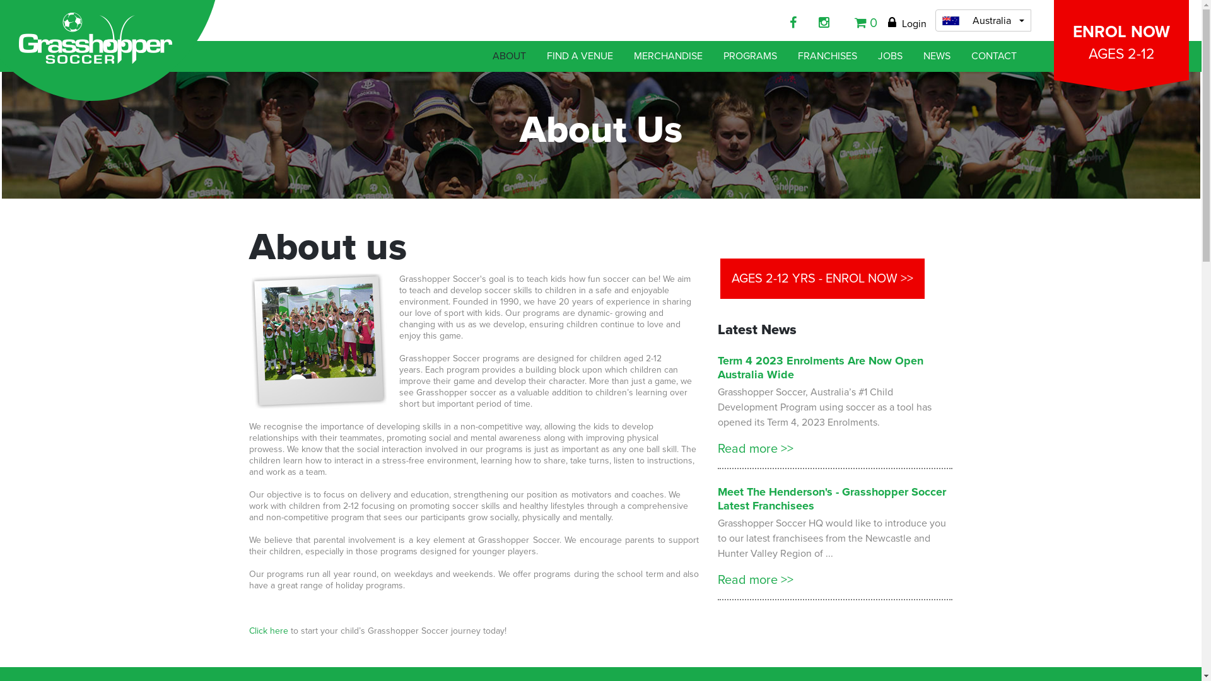 The width and height of the screenshot is (1211, 681). What do you see at coordinates (759, 443) in the screenshot?
I see `Read more >>` at bounding box center [759, 443].